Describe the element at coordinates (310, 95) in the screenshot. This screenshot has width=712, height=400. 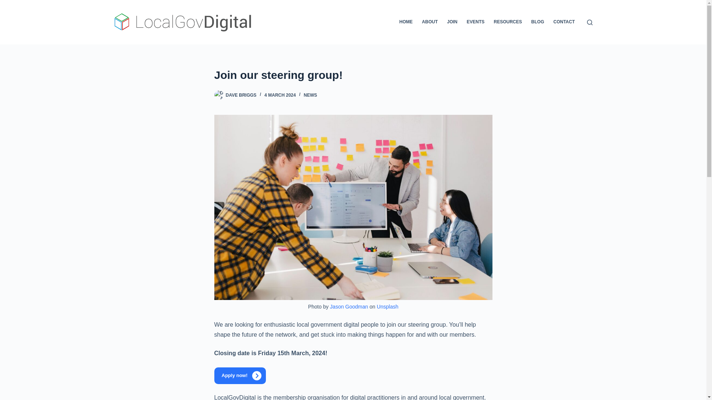
I see `NEWS` at that location.